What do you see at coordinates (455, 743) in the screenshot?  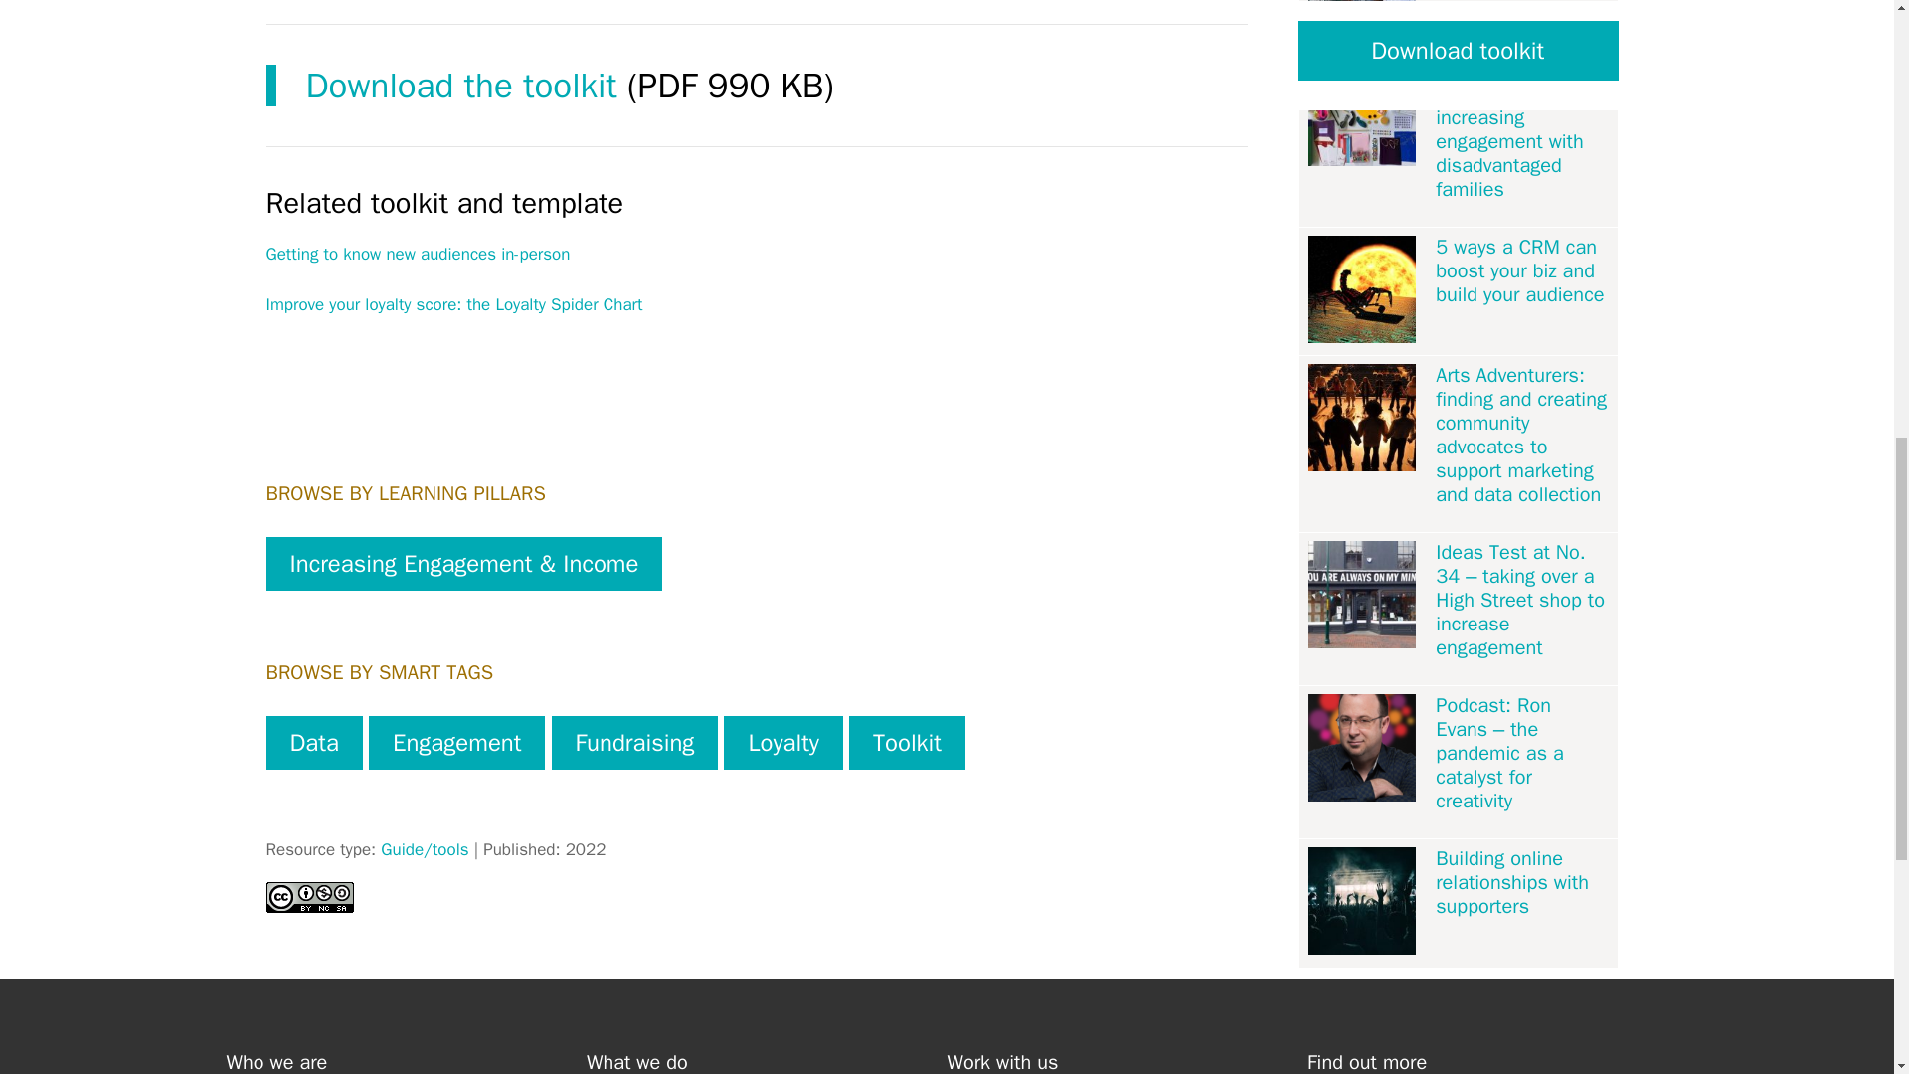 I see `Engagement` at bounding box center [455, 743].